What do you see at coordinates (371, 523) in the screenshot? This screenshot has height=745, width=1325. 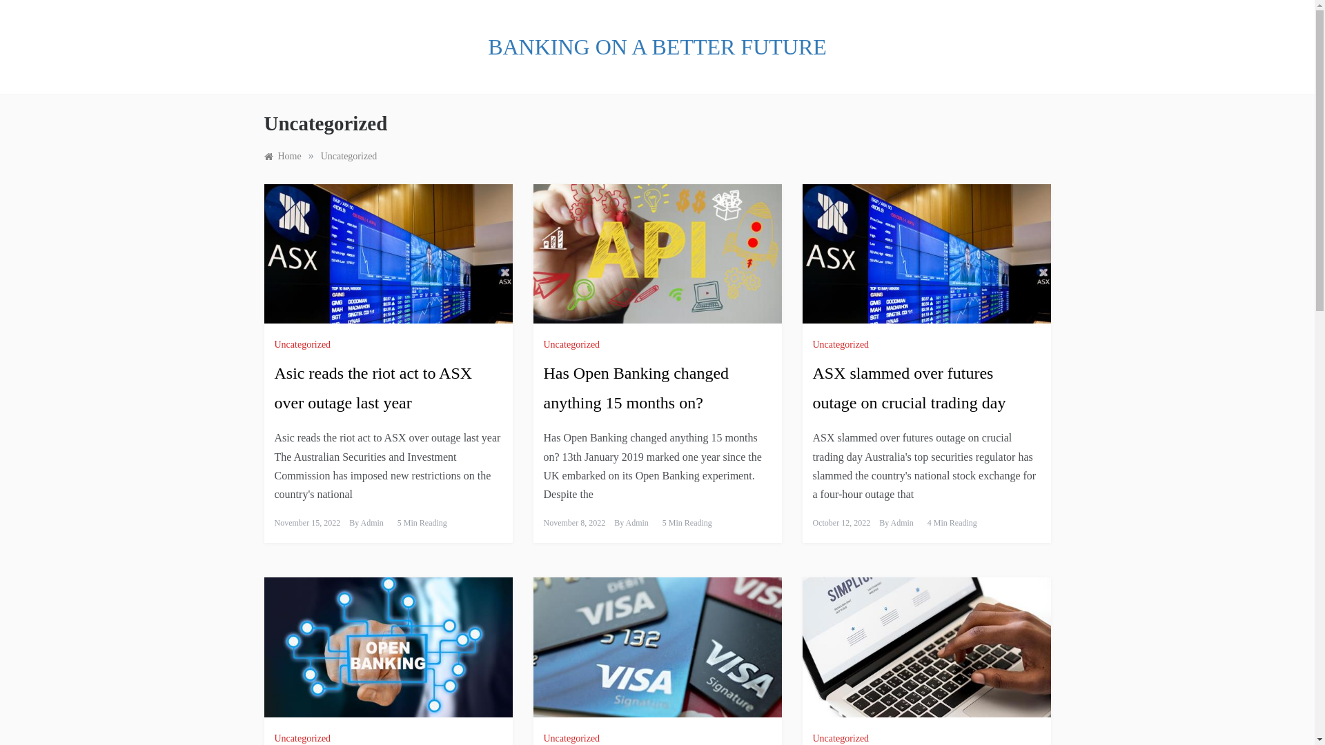 I see `Admin` at bounding box center [371, 523].